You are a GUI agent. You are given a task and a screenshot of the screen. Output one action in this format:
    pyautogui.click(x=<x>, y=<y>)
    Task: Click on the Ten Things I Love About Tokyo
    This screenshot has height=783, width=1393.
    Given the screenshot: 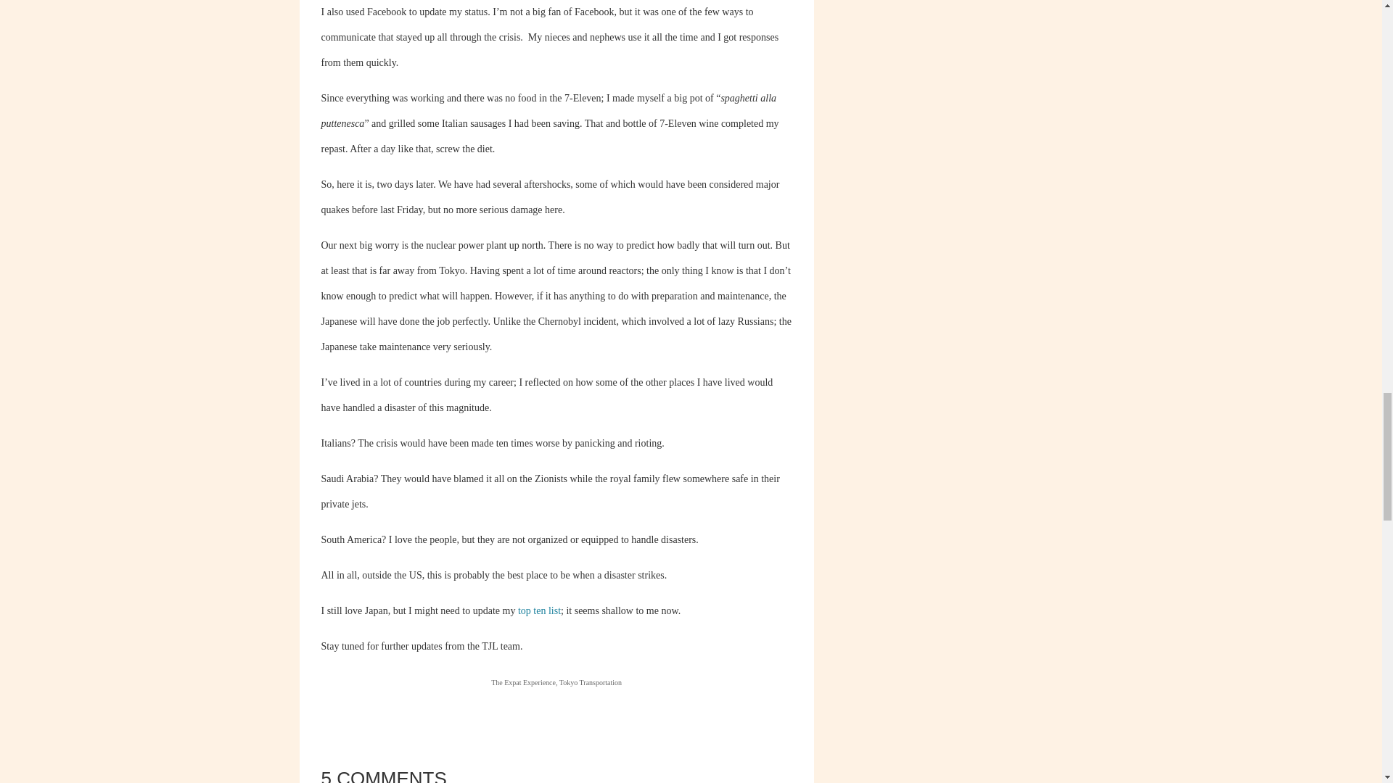 What is the action you would take?
    pyautogui.click(x=540, y=610)
    